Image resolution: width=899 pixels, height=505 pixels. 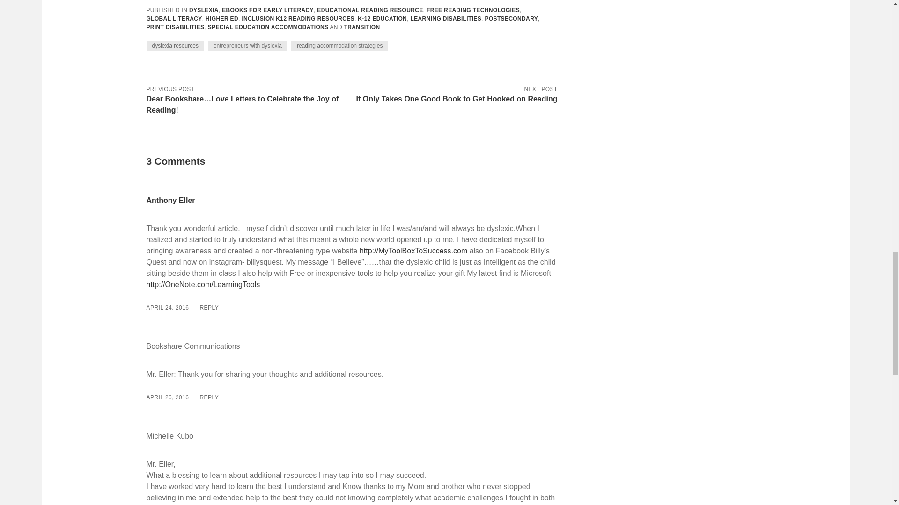 What do you see at coordinates (512, 19) in the screenshot?
I see `View all posts in postsecondary` at bounding box center [512, 19].